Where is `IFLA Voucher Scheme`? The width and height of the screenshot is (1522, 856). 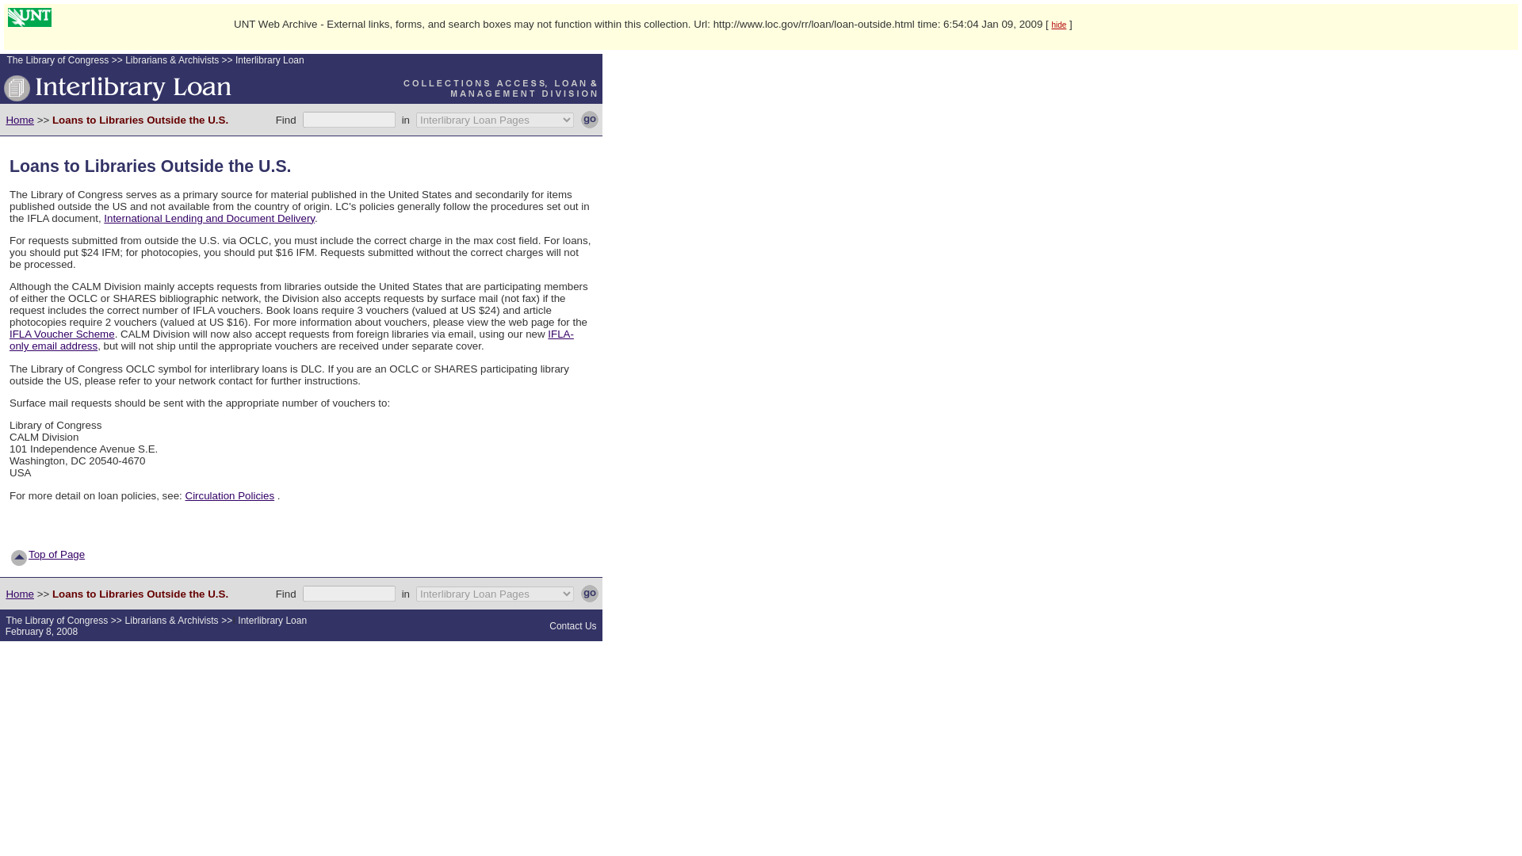
IFLA Voucher Scheme is located at coordinates (62, 333).